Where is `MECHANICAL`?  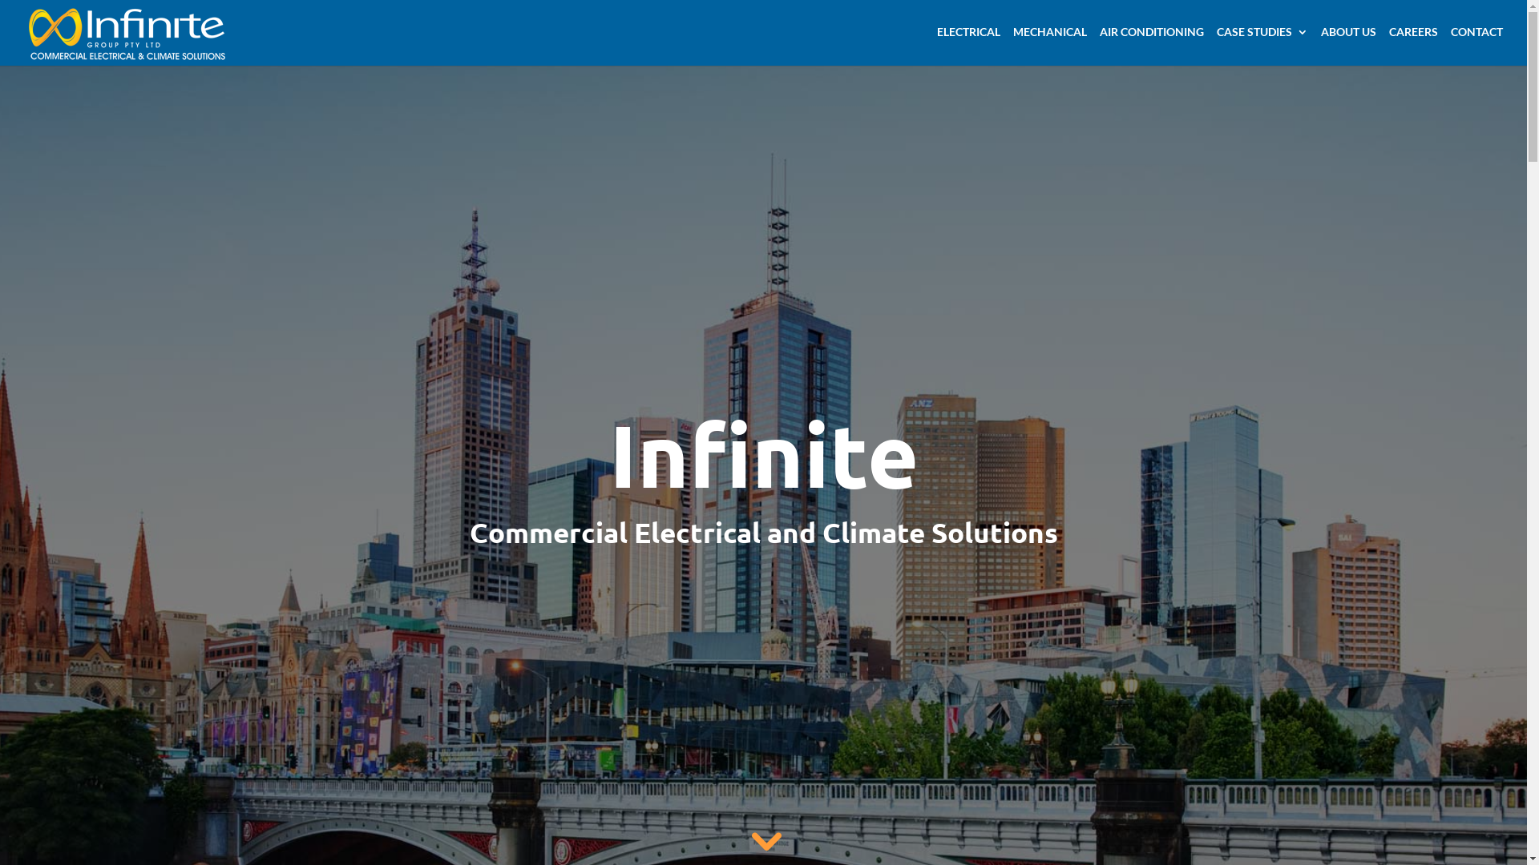
MECHANICAL is located at coordinates (1050, 46).